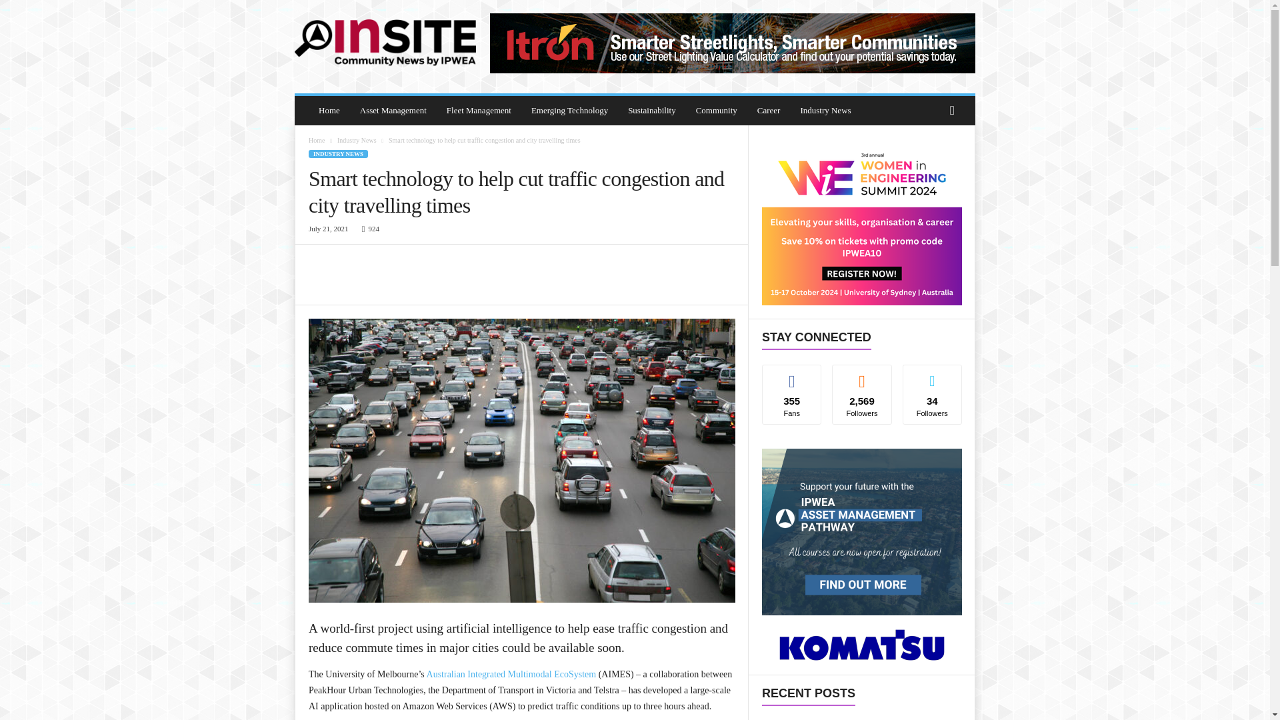  What do you see at coordinates (329, 110) in the screenshot?
I see `Home` at bounding box center [329, 110].